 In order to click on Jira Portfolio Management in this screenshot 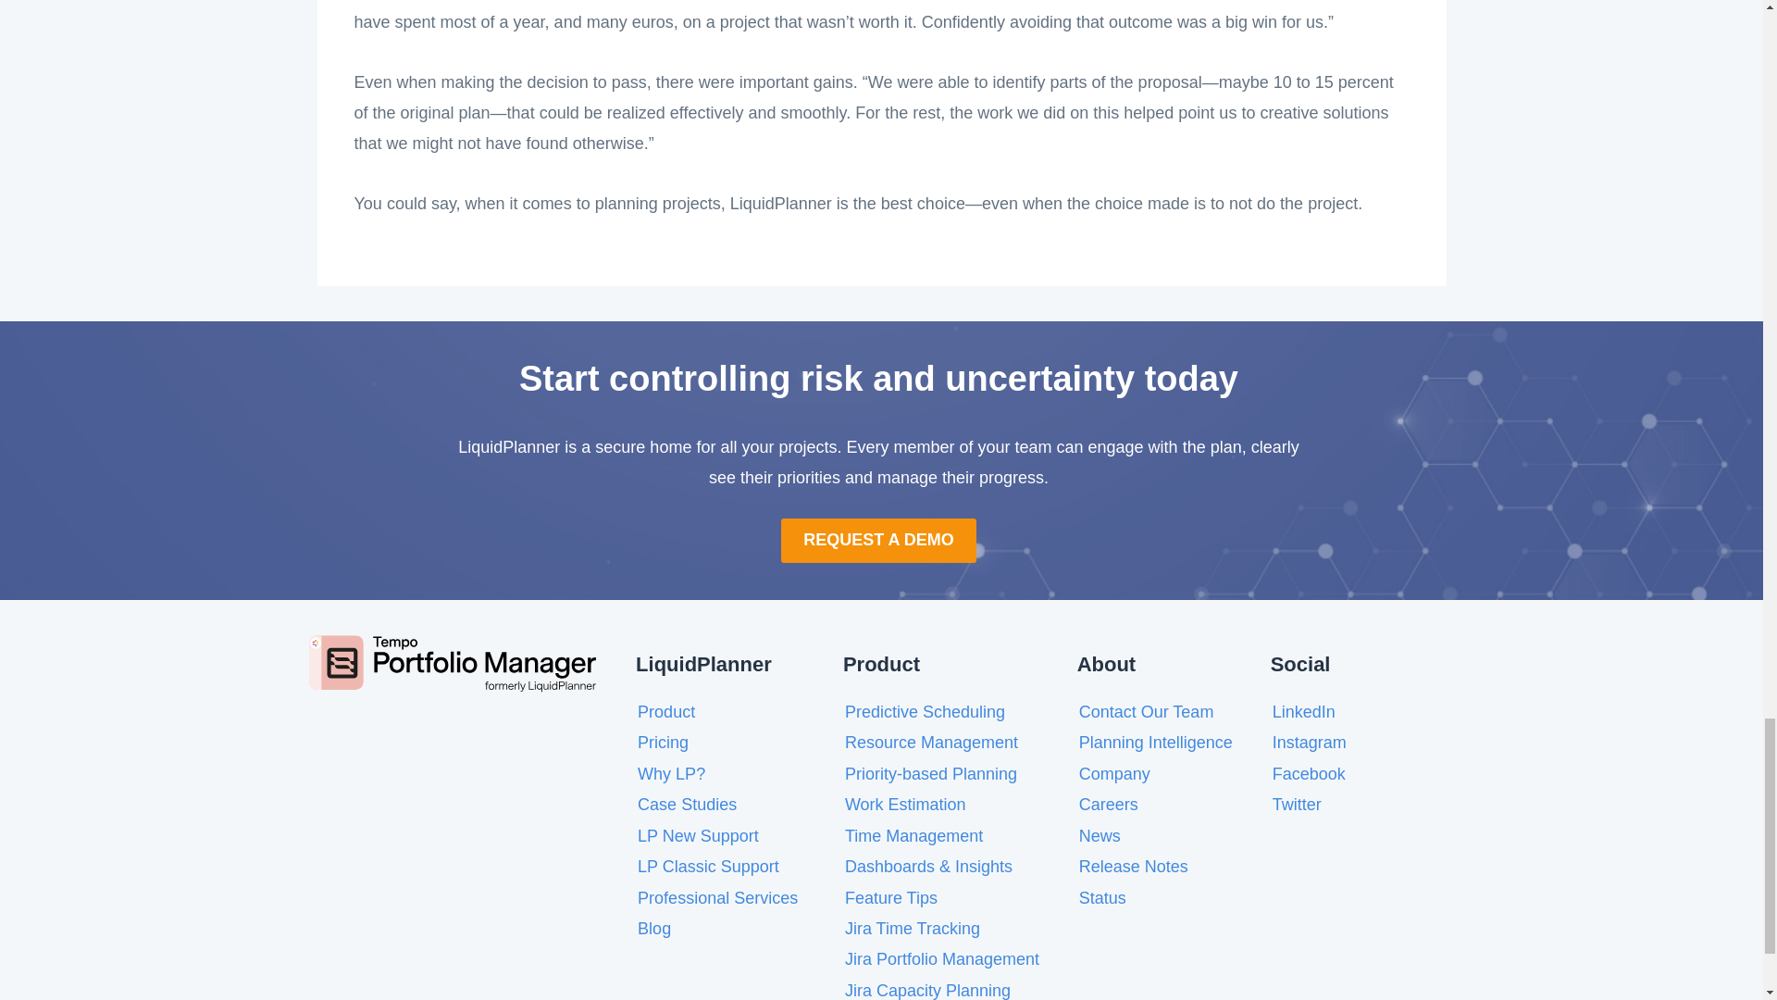, I will do `click(942, 959)`.